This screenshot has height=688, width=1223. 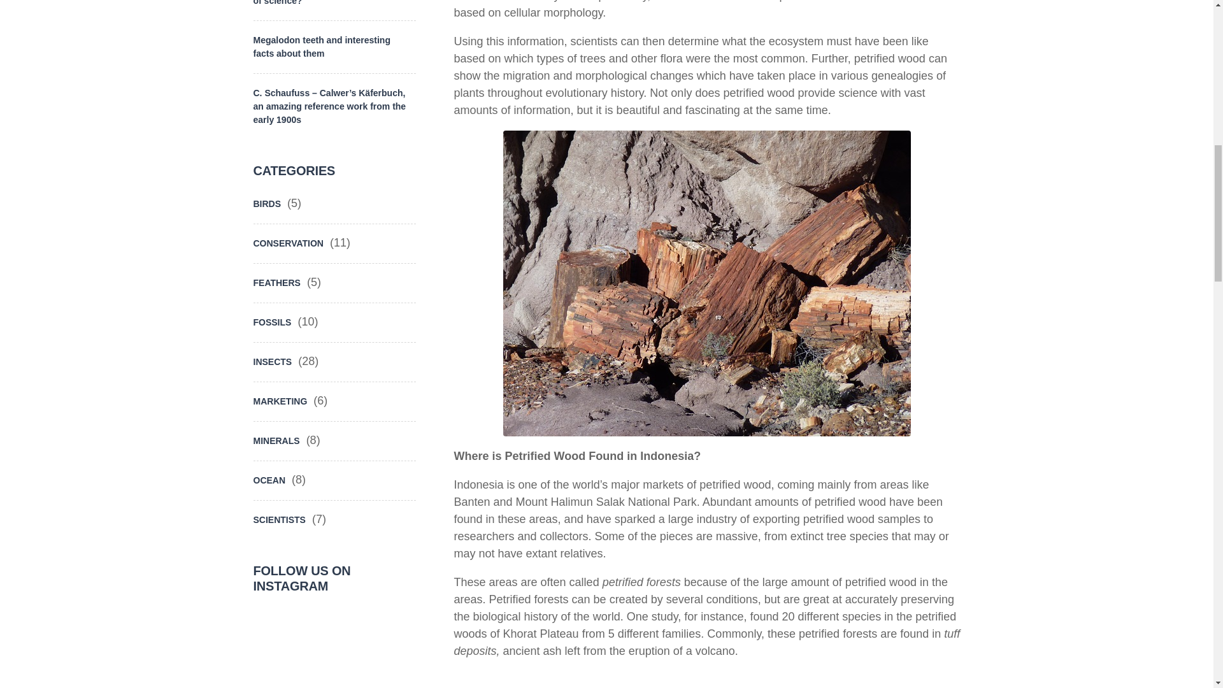 I want to click on CONSERVATION, so click(x=288, y=243).